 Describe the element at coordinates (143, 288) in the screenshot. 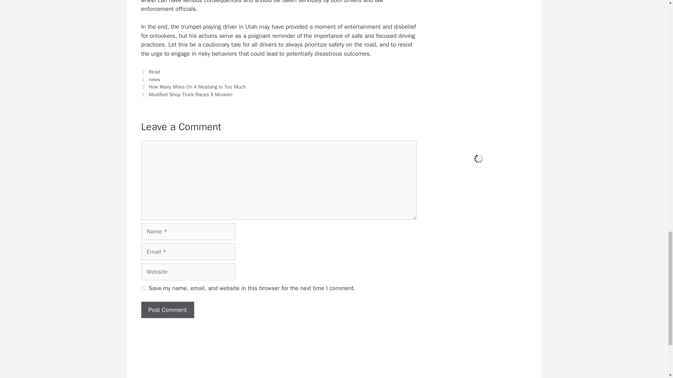

I see `yes` at that location.